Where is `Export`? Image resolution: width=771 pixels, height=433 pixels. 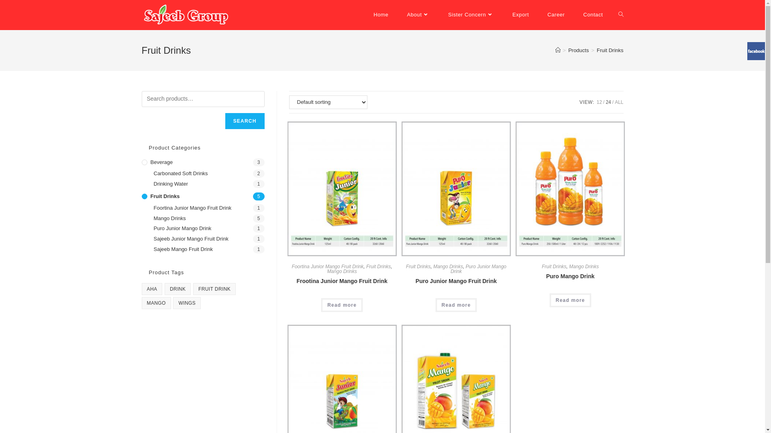 Export is located at coordinates (520, 15).